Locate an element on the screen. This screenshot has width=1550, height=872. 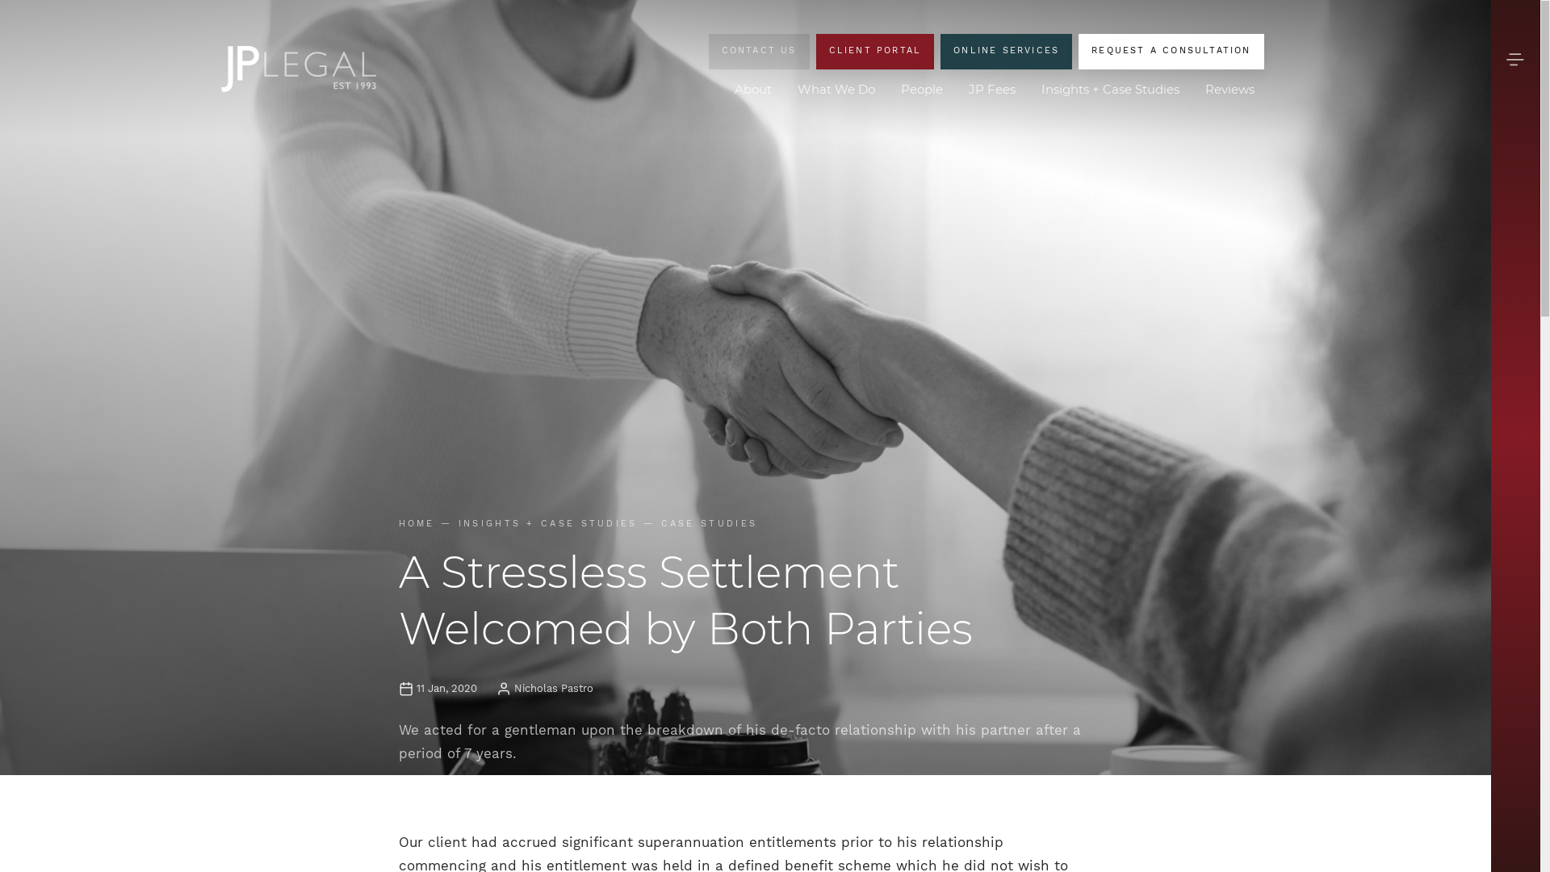
INSIGHTS + CASE STUDIES is located at coordinates (548, 523).